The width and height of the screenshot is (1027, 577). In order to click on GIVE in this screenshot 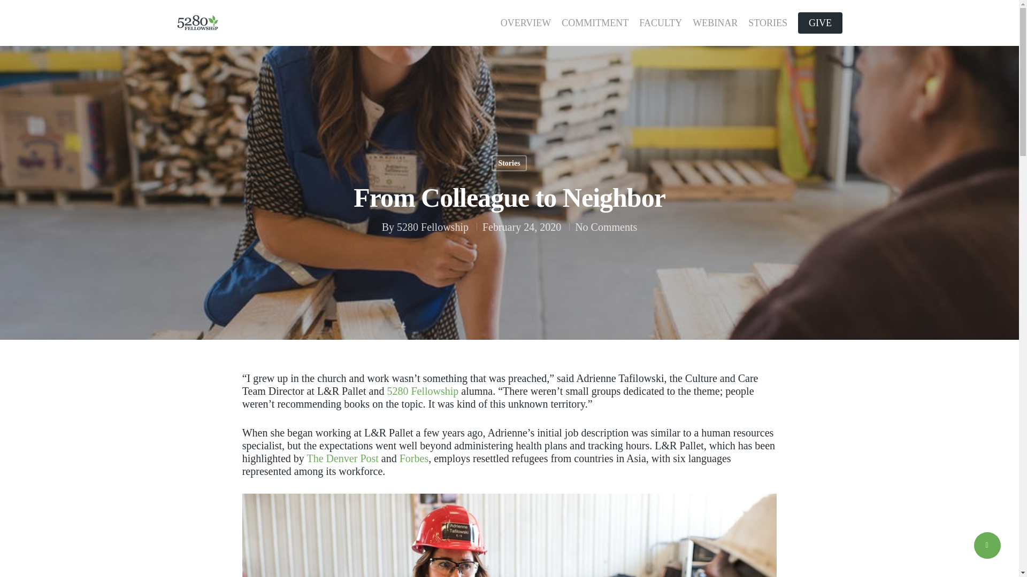, I will do `click(819, 22)`.